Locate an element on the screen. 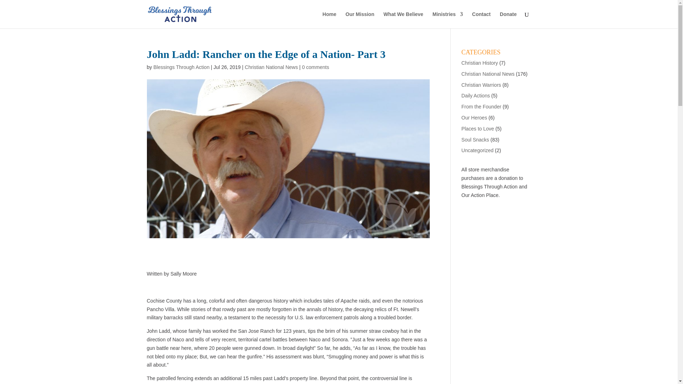  From the Founder is located at coordinates (481, 106).